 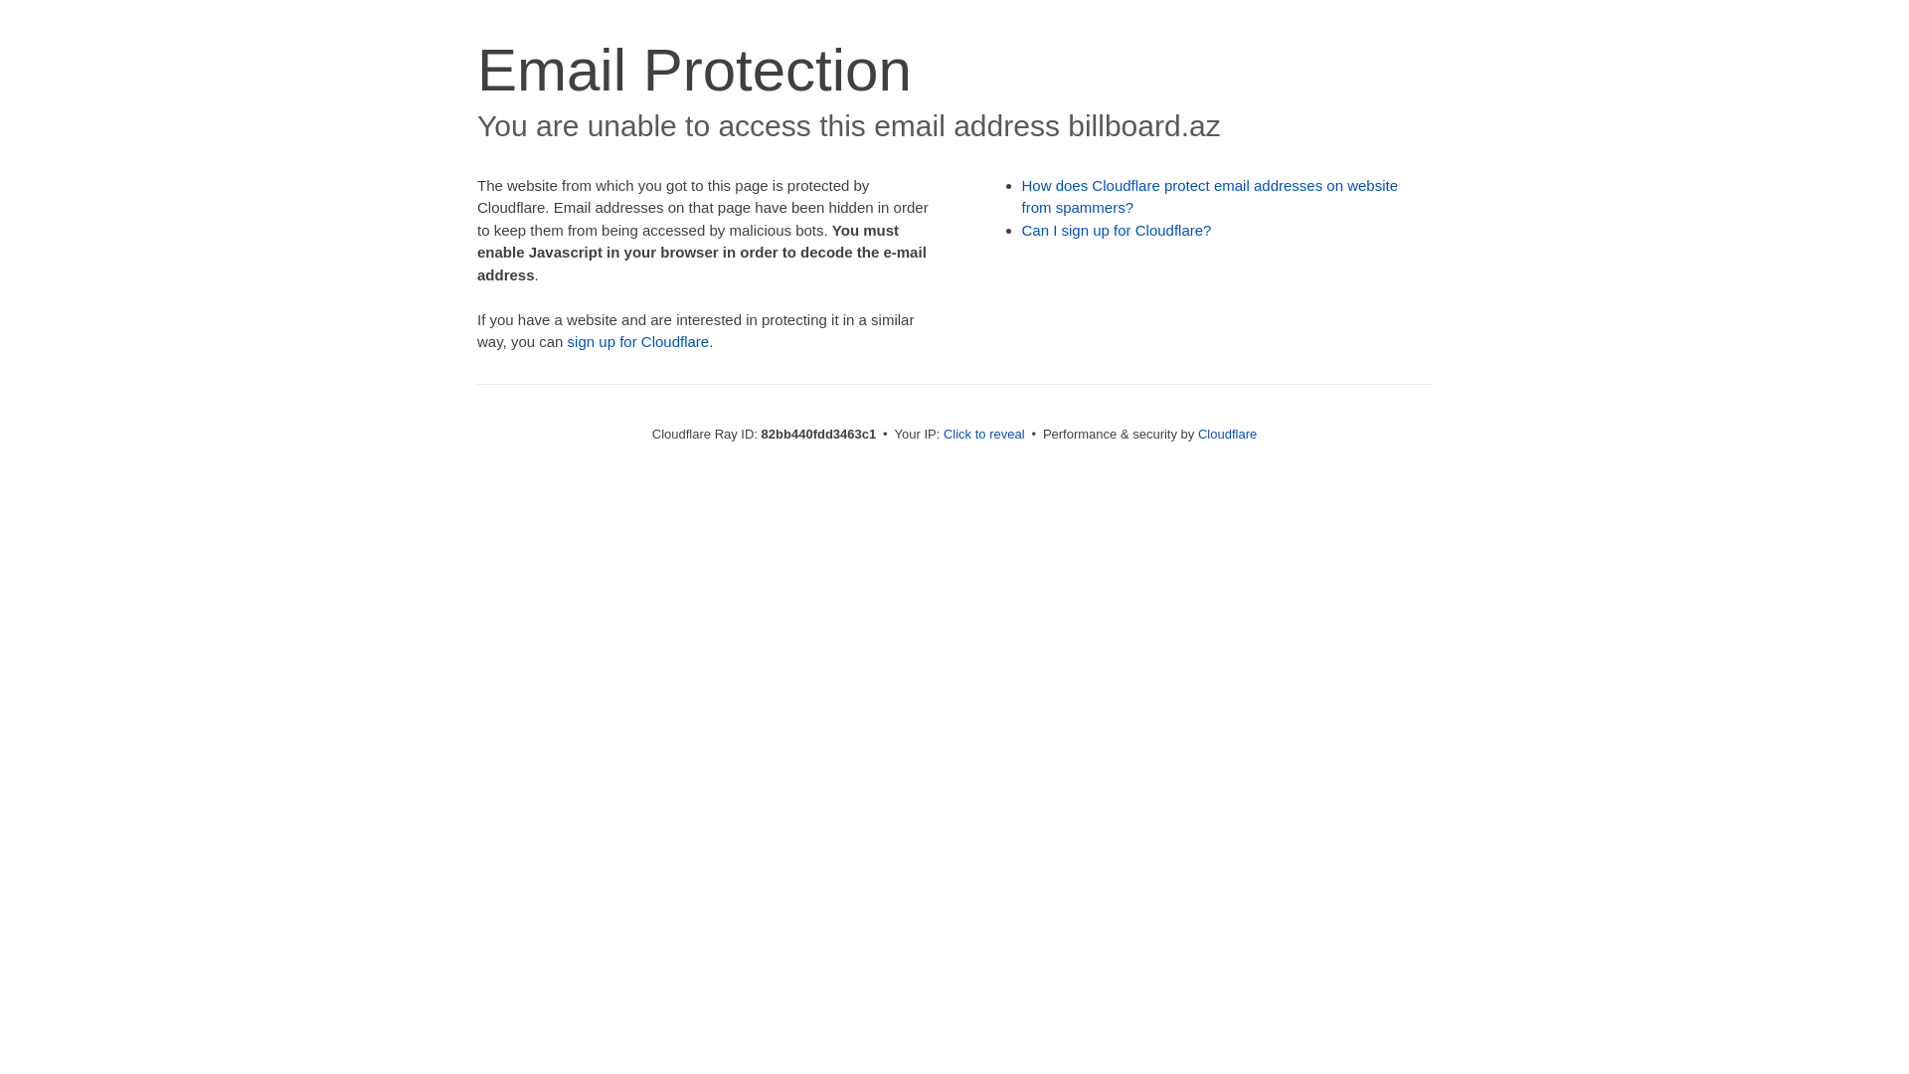 What do you see at coordinates (984, 434) in the screenshot?
I see `Click to reveal` at bounding box center [984, 434].